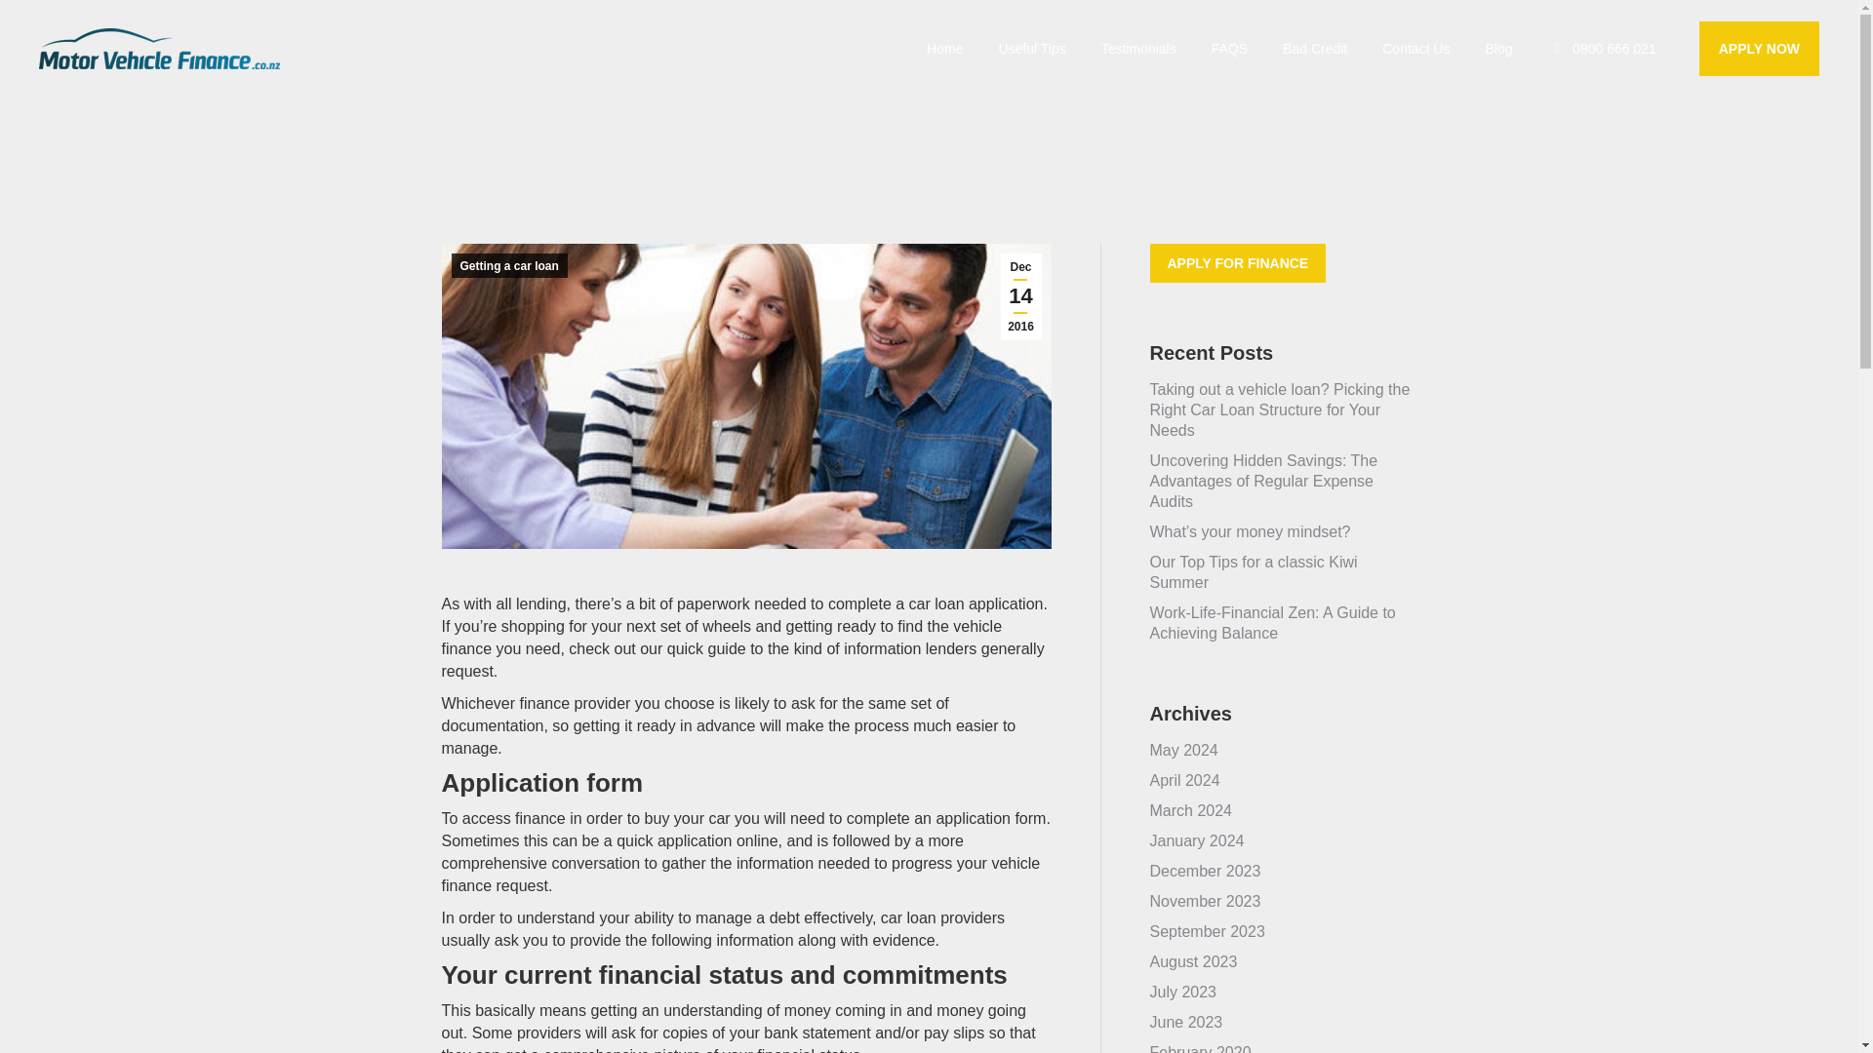 Image resolution: width=1873 pixels, height=1053 pixels. I want to click on Bad Credit, so click(1315, 48).